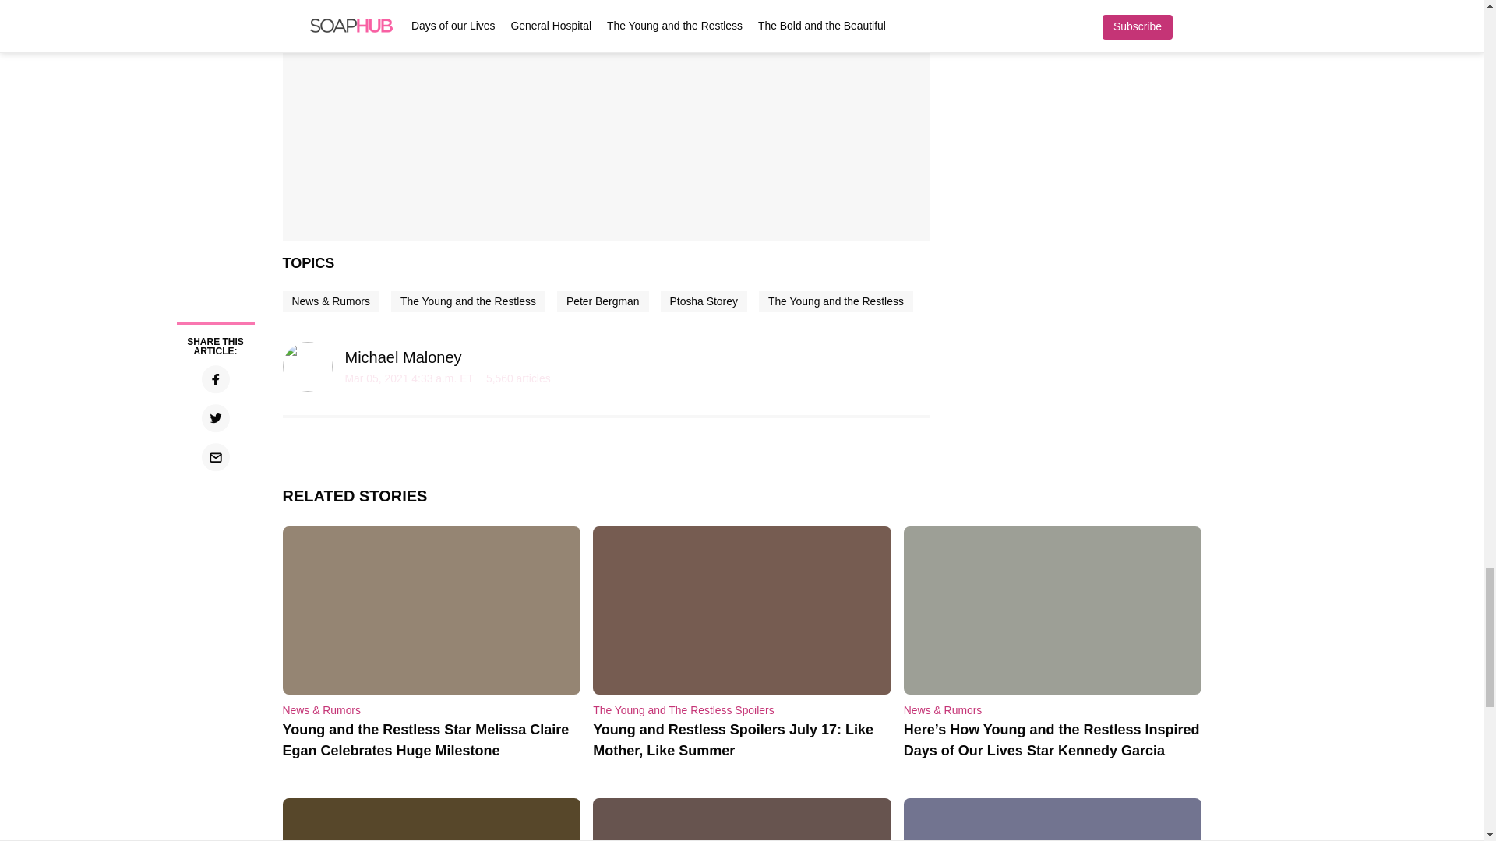  I want to click on Peter Bergman, so click(603, 301).